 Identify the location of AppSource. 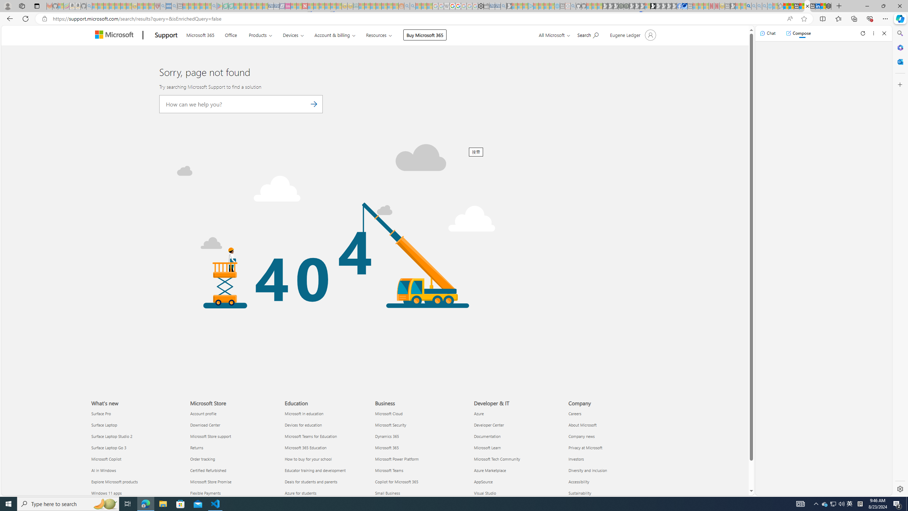
(517, 481).